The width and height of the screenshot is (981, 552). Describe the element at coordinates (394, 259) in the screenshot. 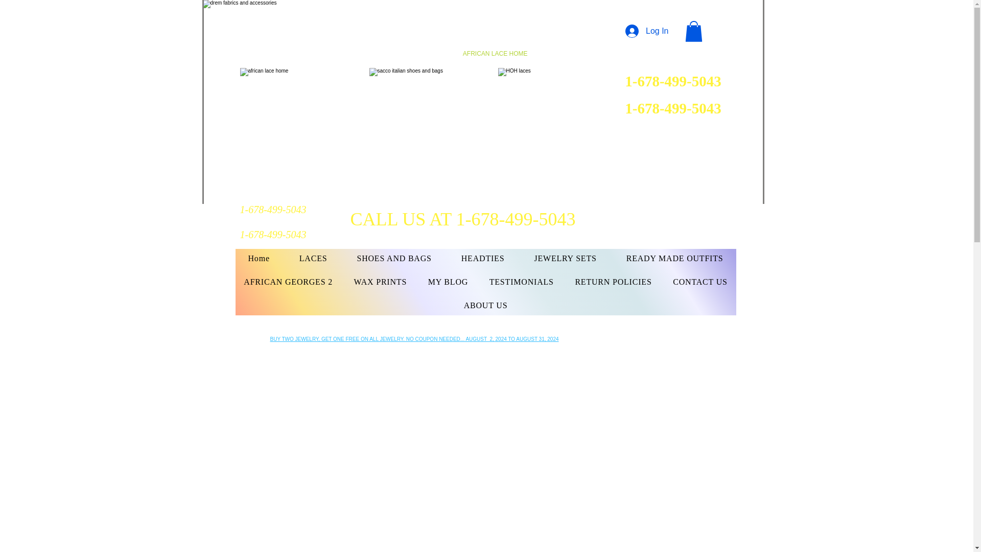

I see `SHOES AND BAGS` at that location.